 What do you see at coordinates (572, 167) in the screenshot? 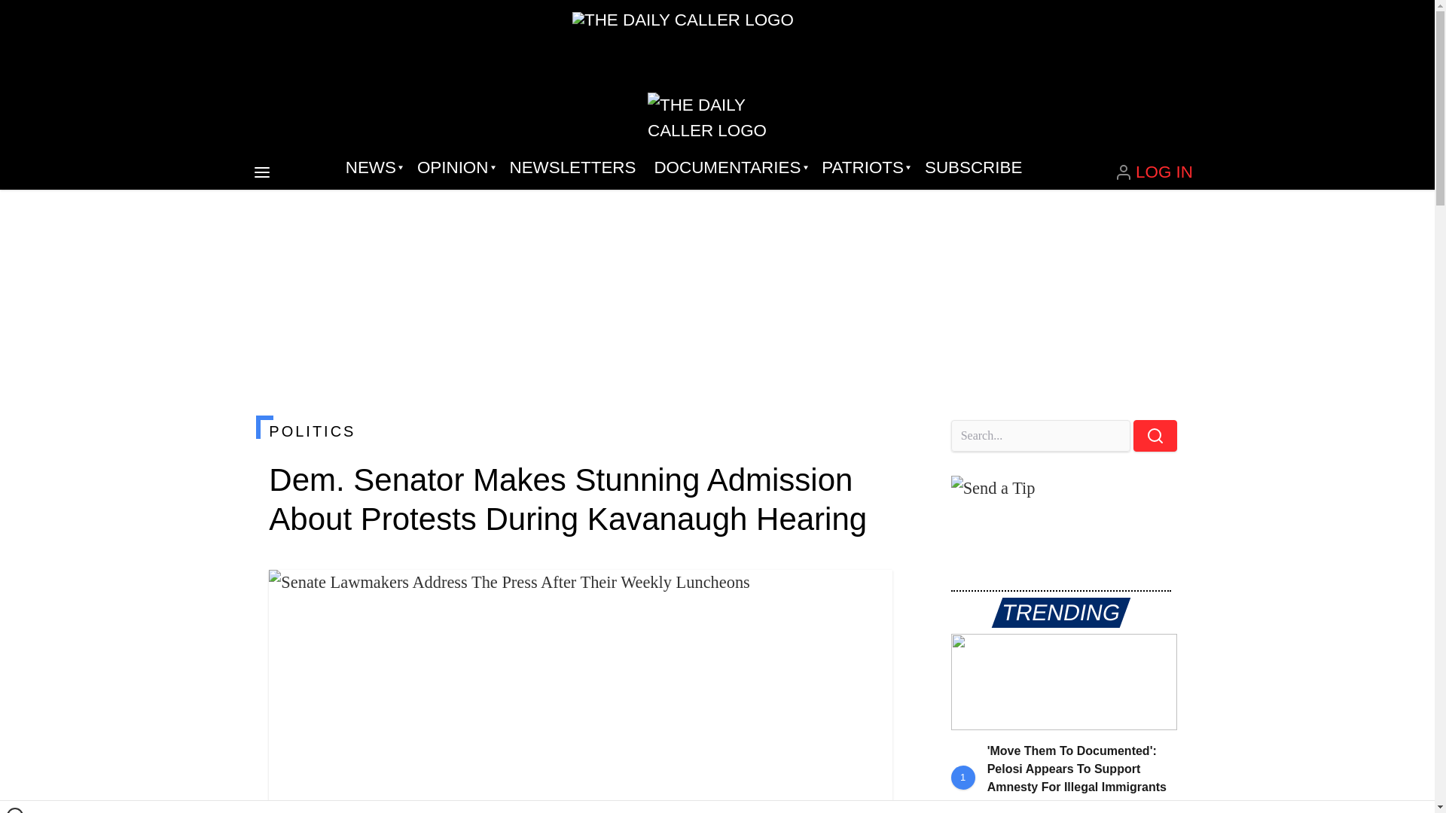
I see `NEWSLETTERS` at bounding box center [572, 167].